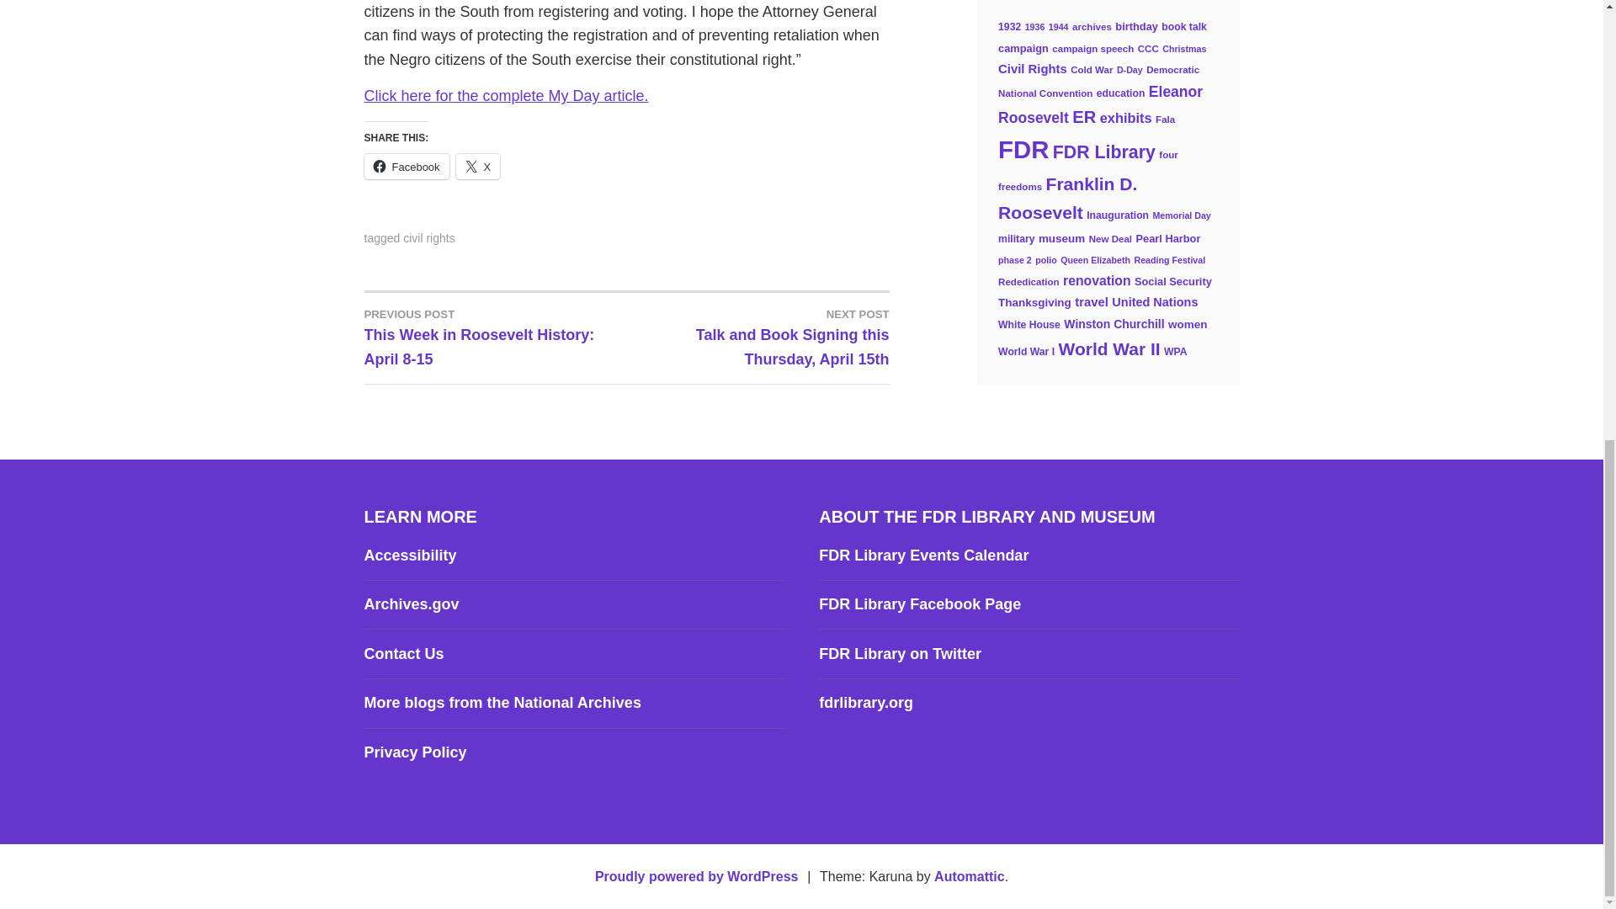 This screenshot has width=1616, height=909. What do you see at coordinates (428, 237) in the screenshot?
I see `civil rights` at bounding box center [428, 237].